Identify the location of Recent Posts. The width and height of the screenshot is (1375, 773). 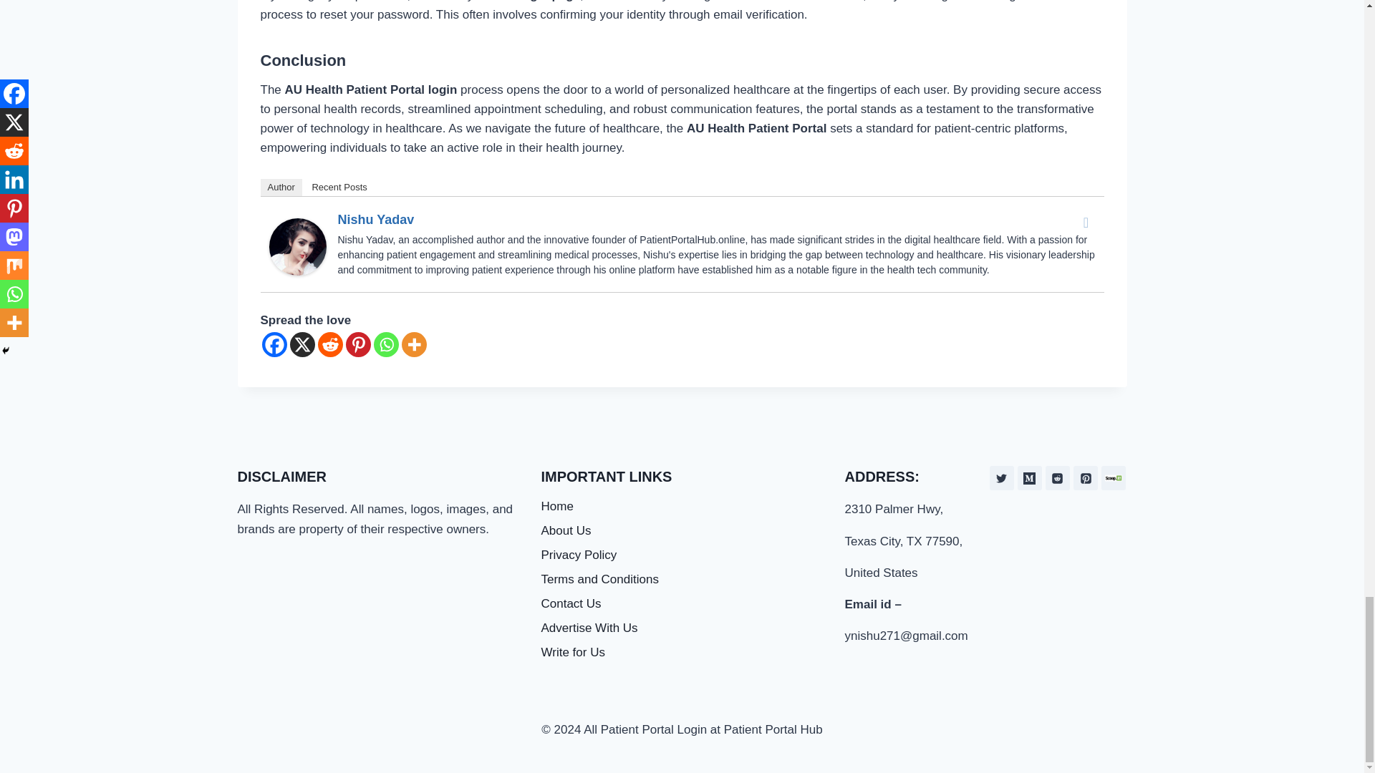
(339, 188).